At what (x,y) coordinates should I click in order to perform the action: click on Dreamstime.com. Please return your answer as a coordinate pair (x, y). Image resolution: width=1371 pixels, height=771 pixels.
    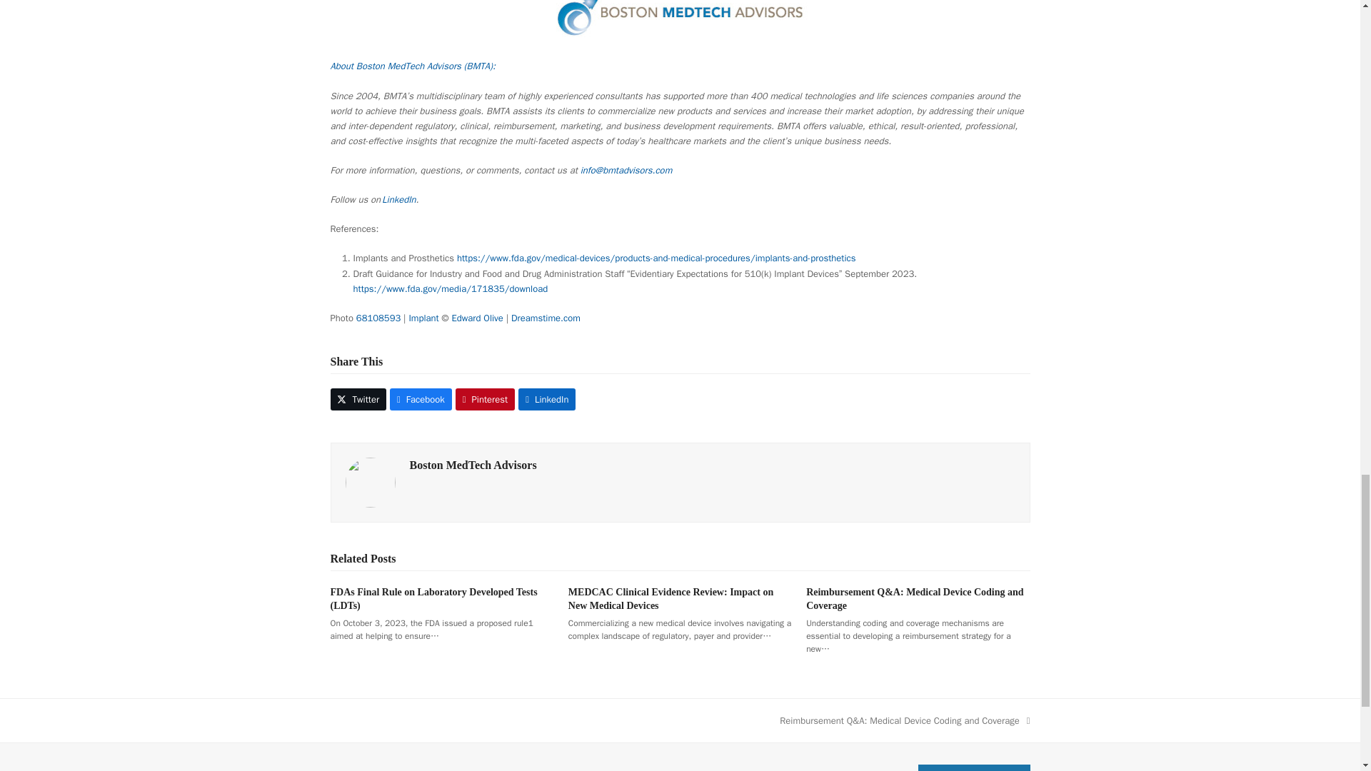
    Looking at the image, I should click on (546, 318).